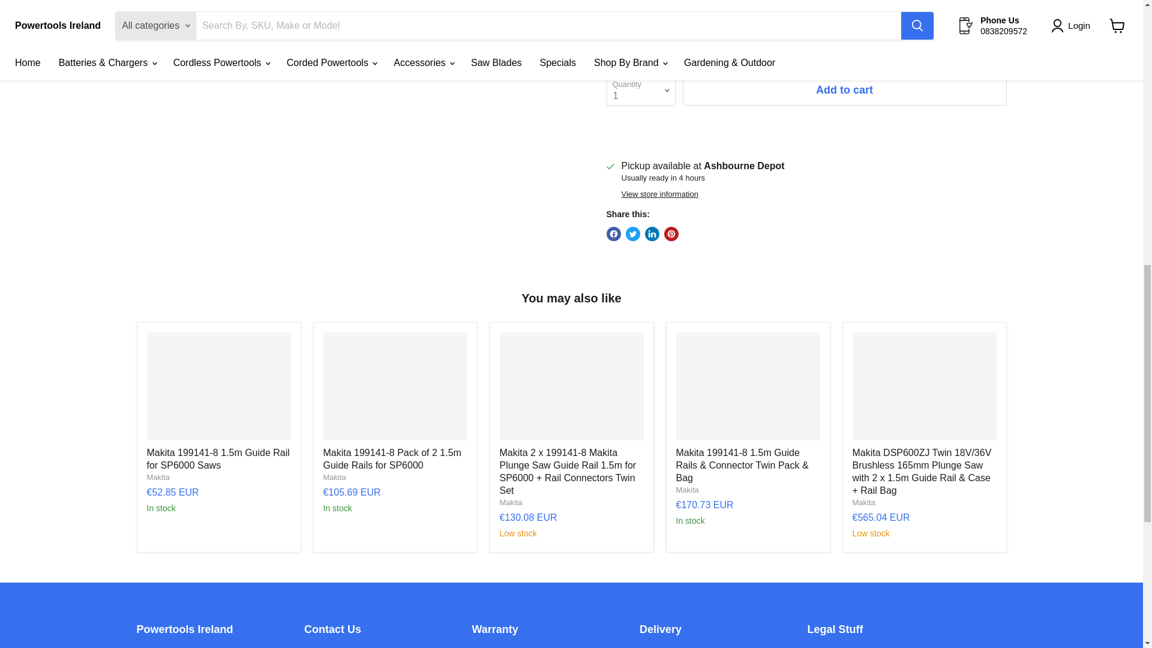  Describe the element at coordinates (686, 490) in the screenshot. I see `Makita` at that location.